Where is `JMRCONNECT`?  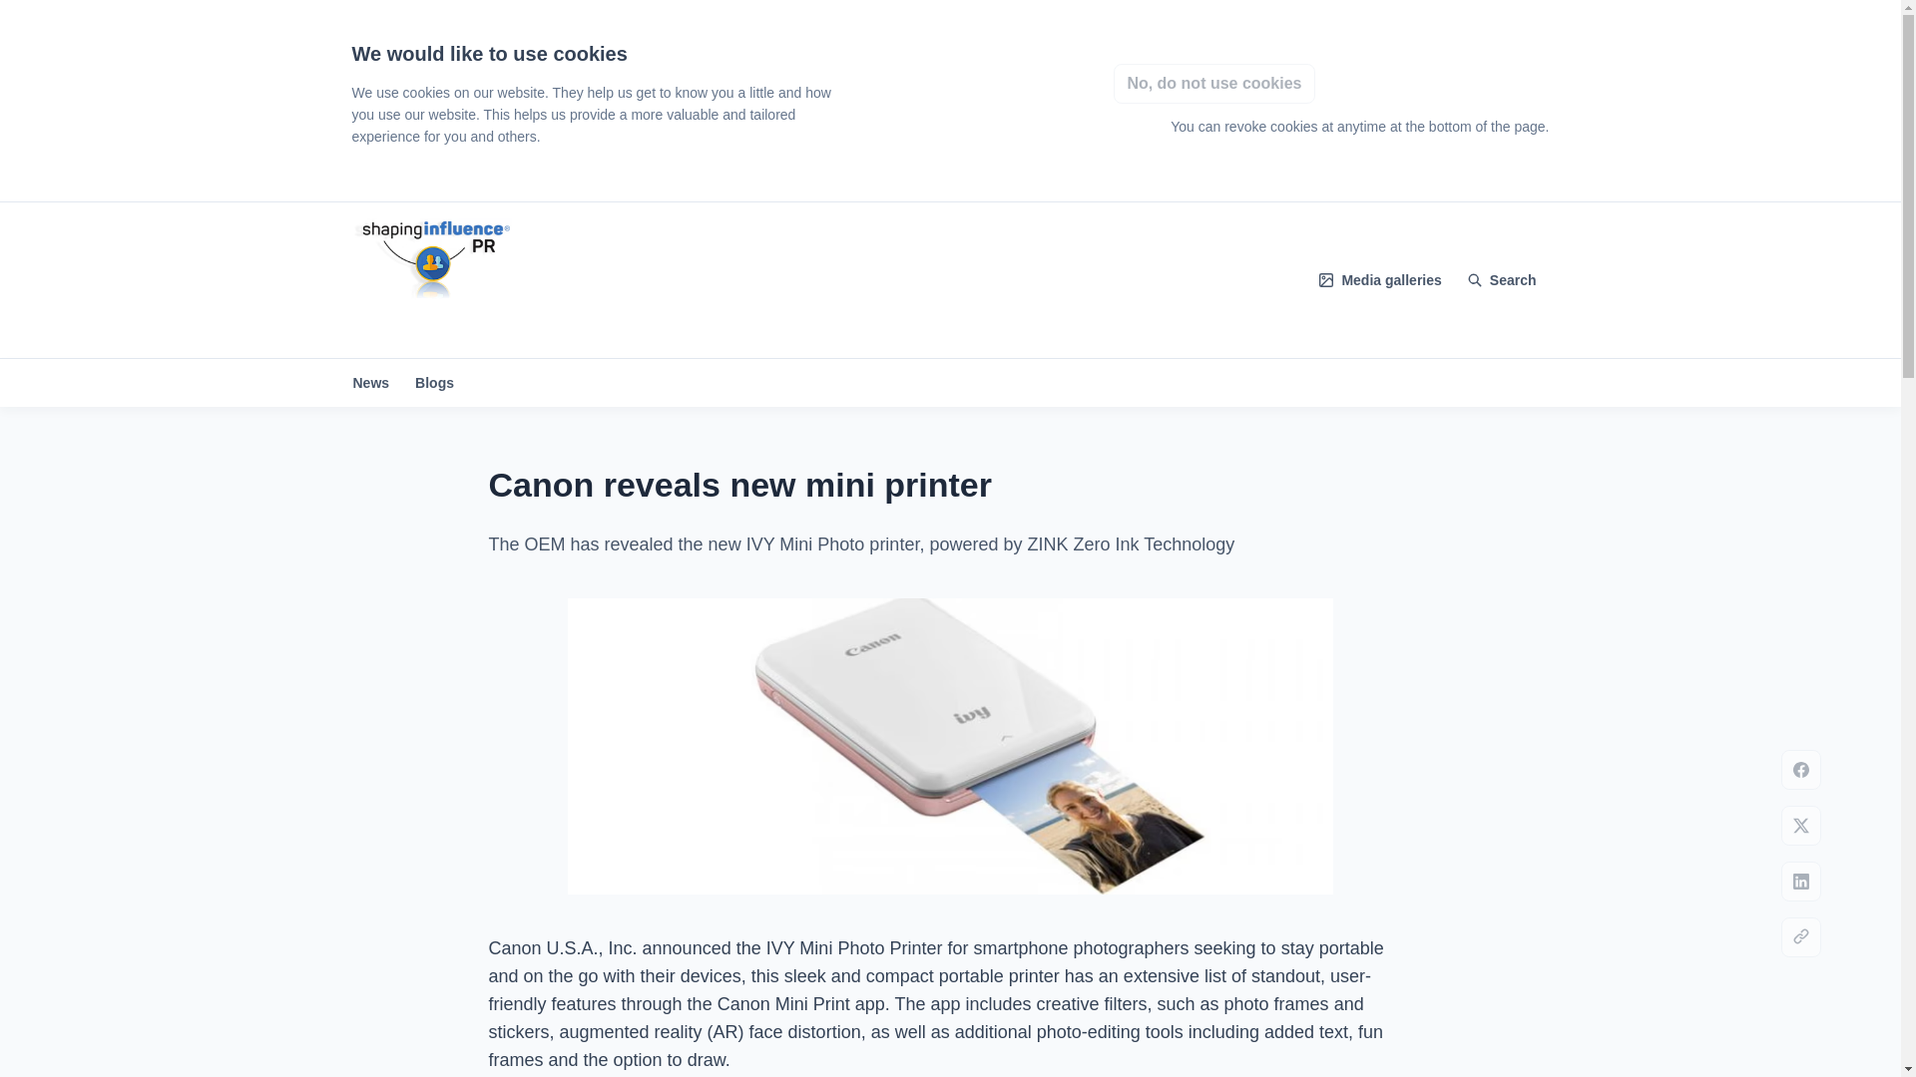
JMRCONNECT is located at coordinates (431, 280).